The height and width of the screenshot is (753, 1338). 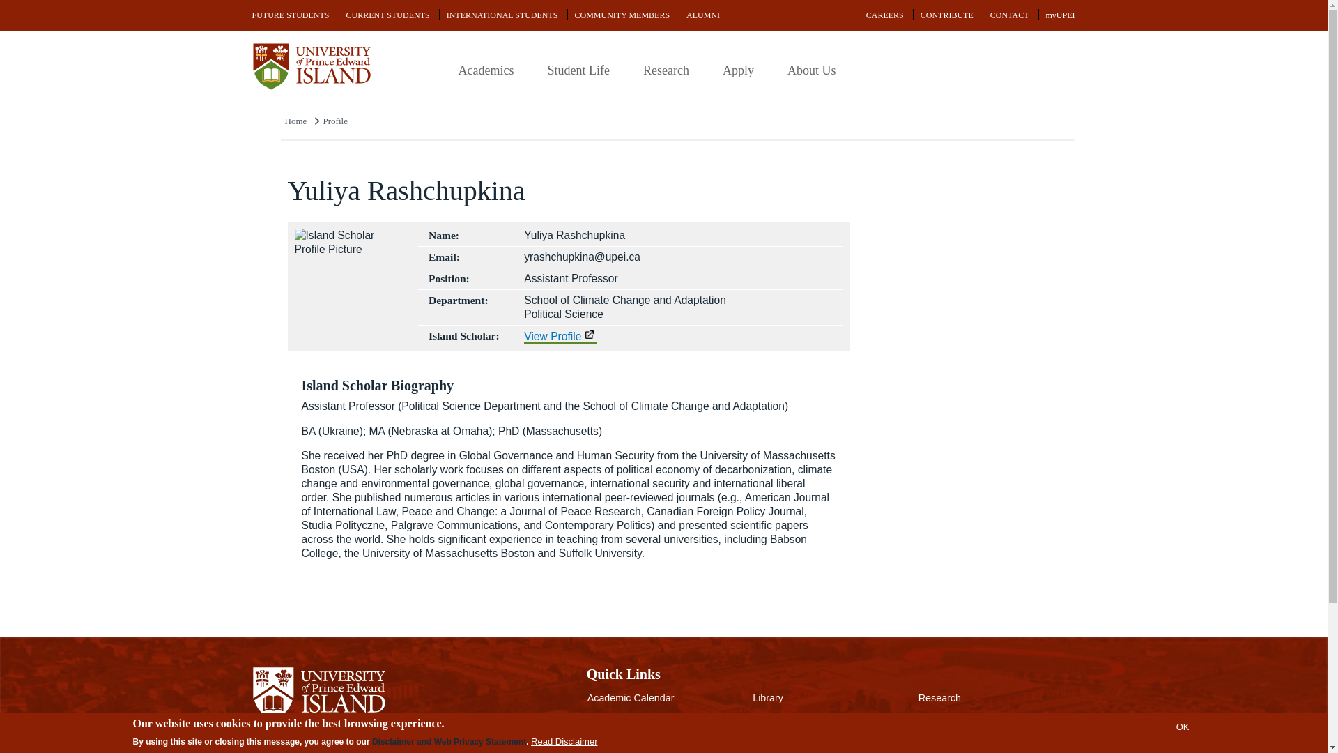 What do you see at coordinates (291, 15) in the screenshot?
I see `FUTURE STUDENTS` at bounding box center [291, 15].